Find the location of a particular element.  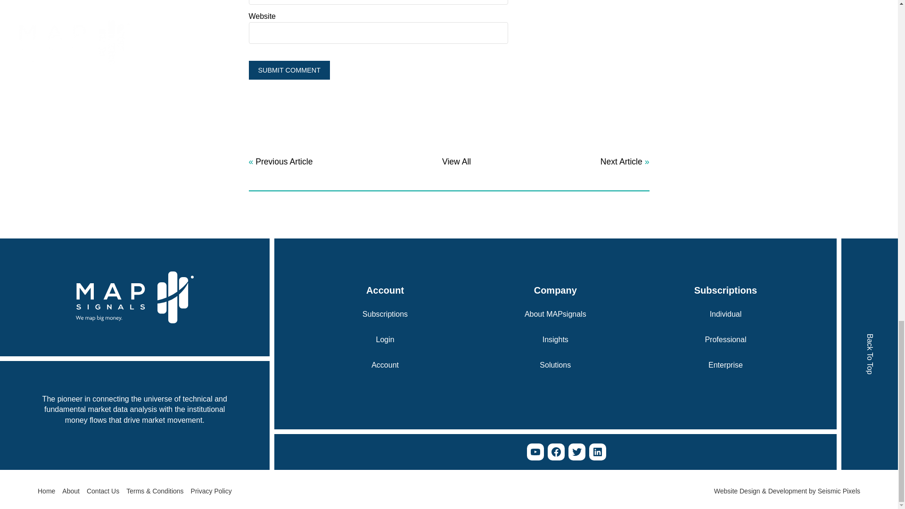

Insights is located at coordinates (555, 339).